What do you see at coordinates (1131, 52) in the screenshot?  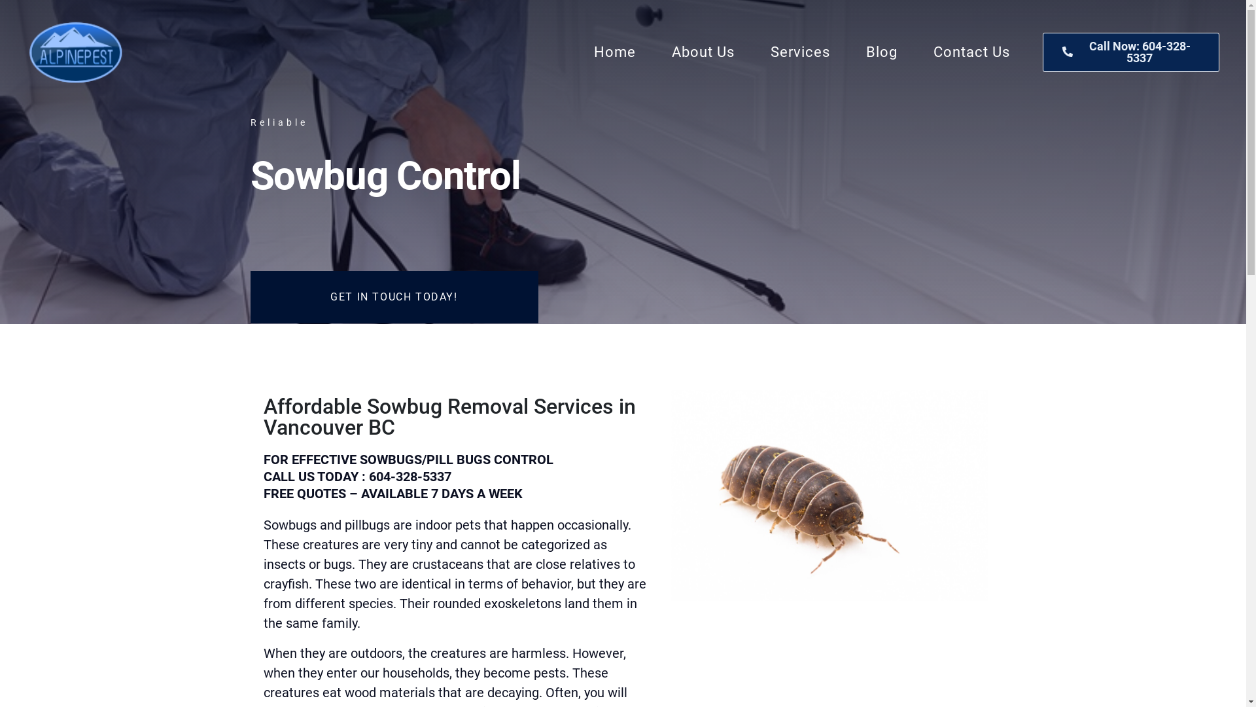 I see `Call Now: 604-328-5337` at bounding box center [1131, 52].